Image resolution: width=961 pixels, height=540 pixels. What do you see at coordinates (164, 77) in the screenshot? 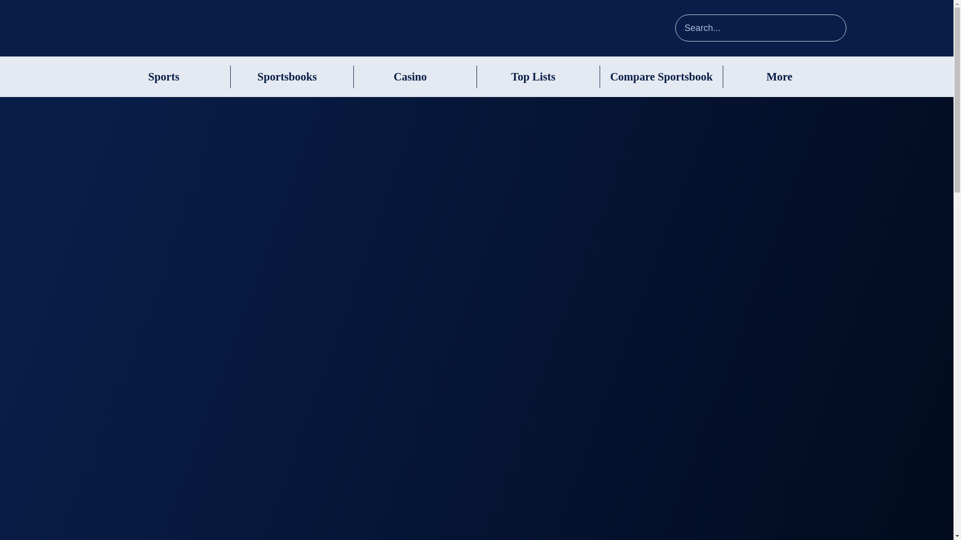
I see `Sports` at bounding box center [164, 77].